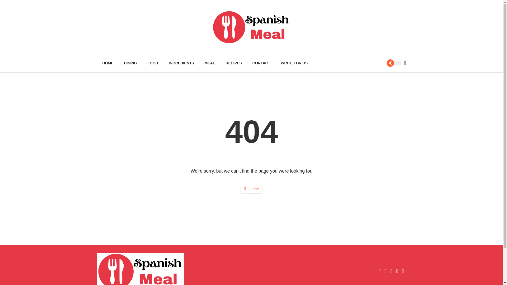 This screenshot has width=507, height=285. What do you see at coordinates (153, 63) in the screenshot?
I see `FOOD` at bounding box center [153, 63].